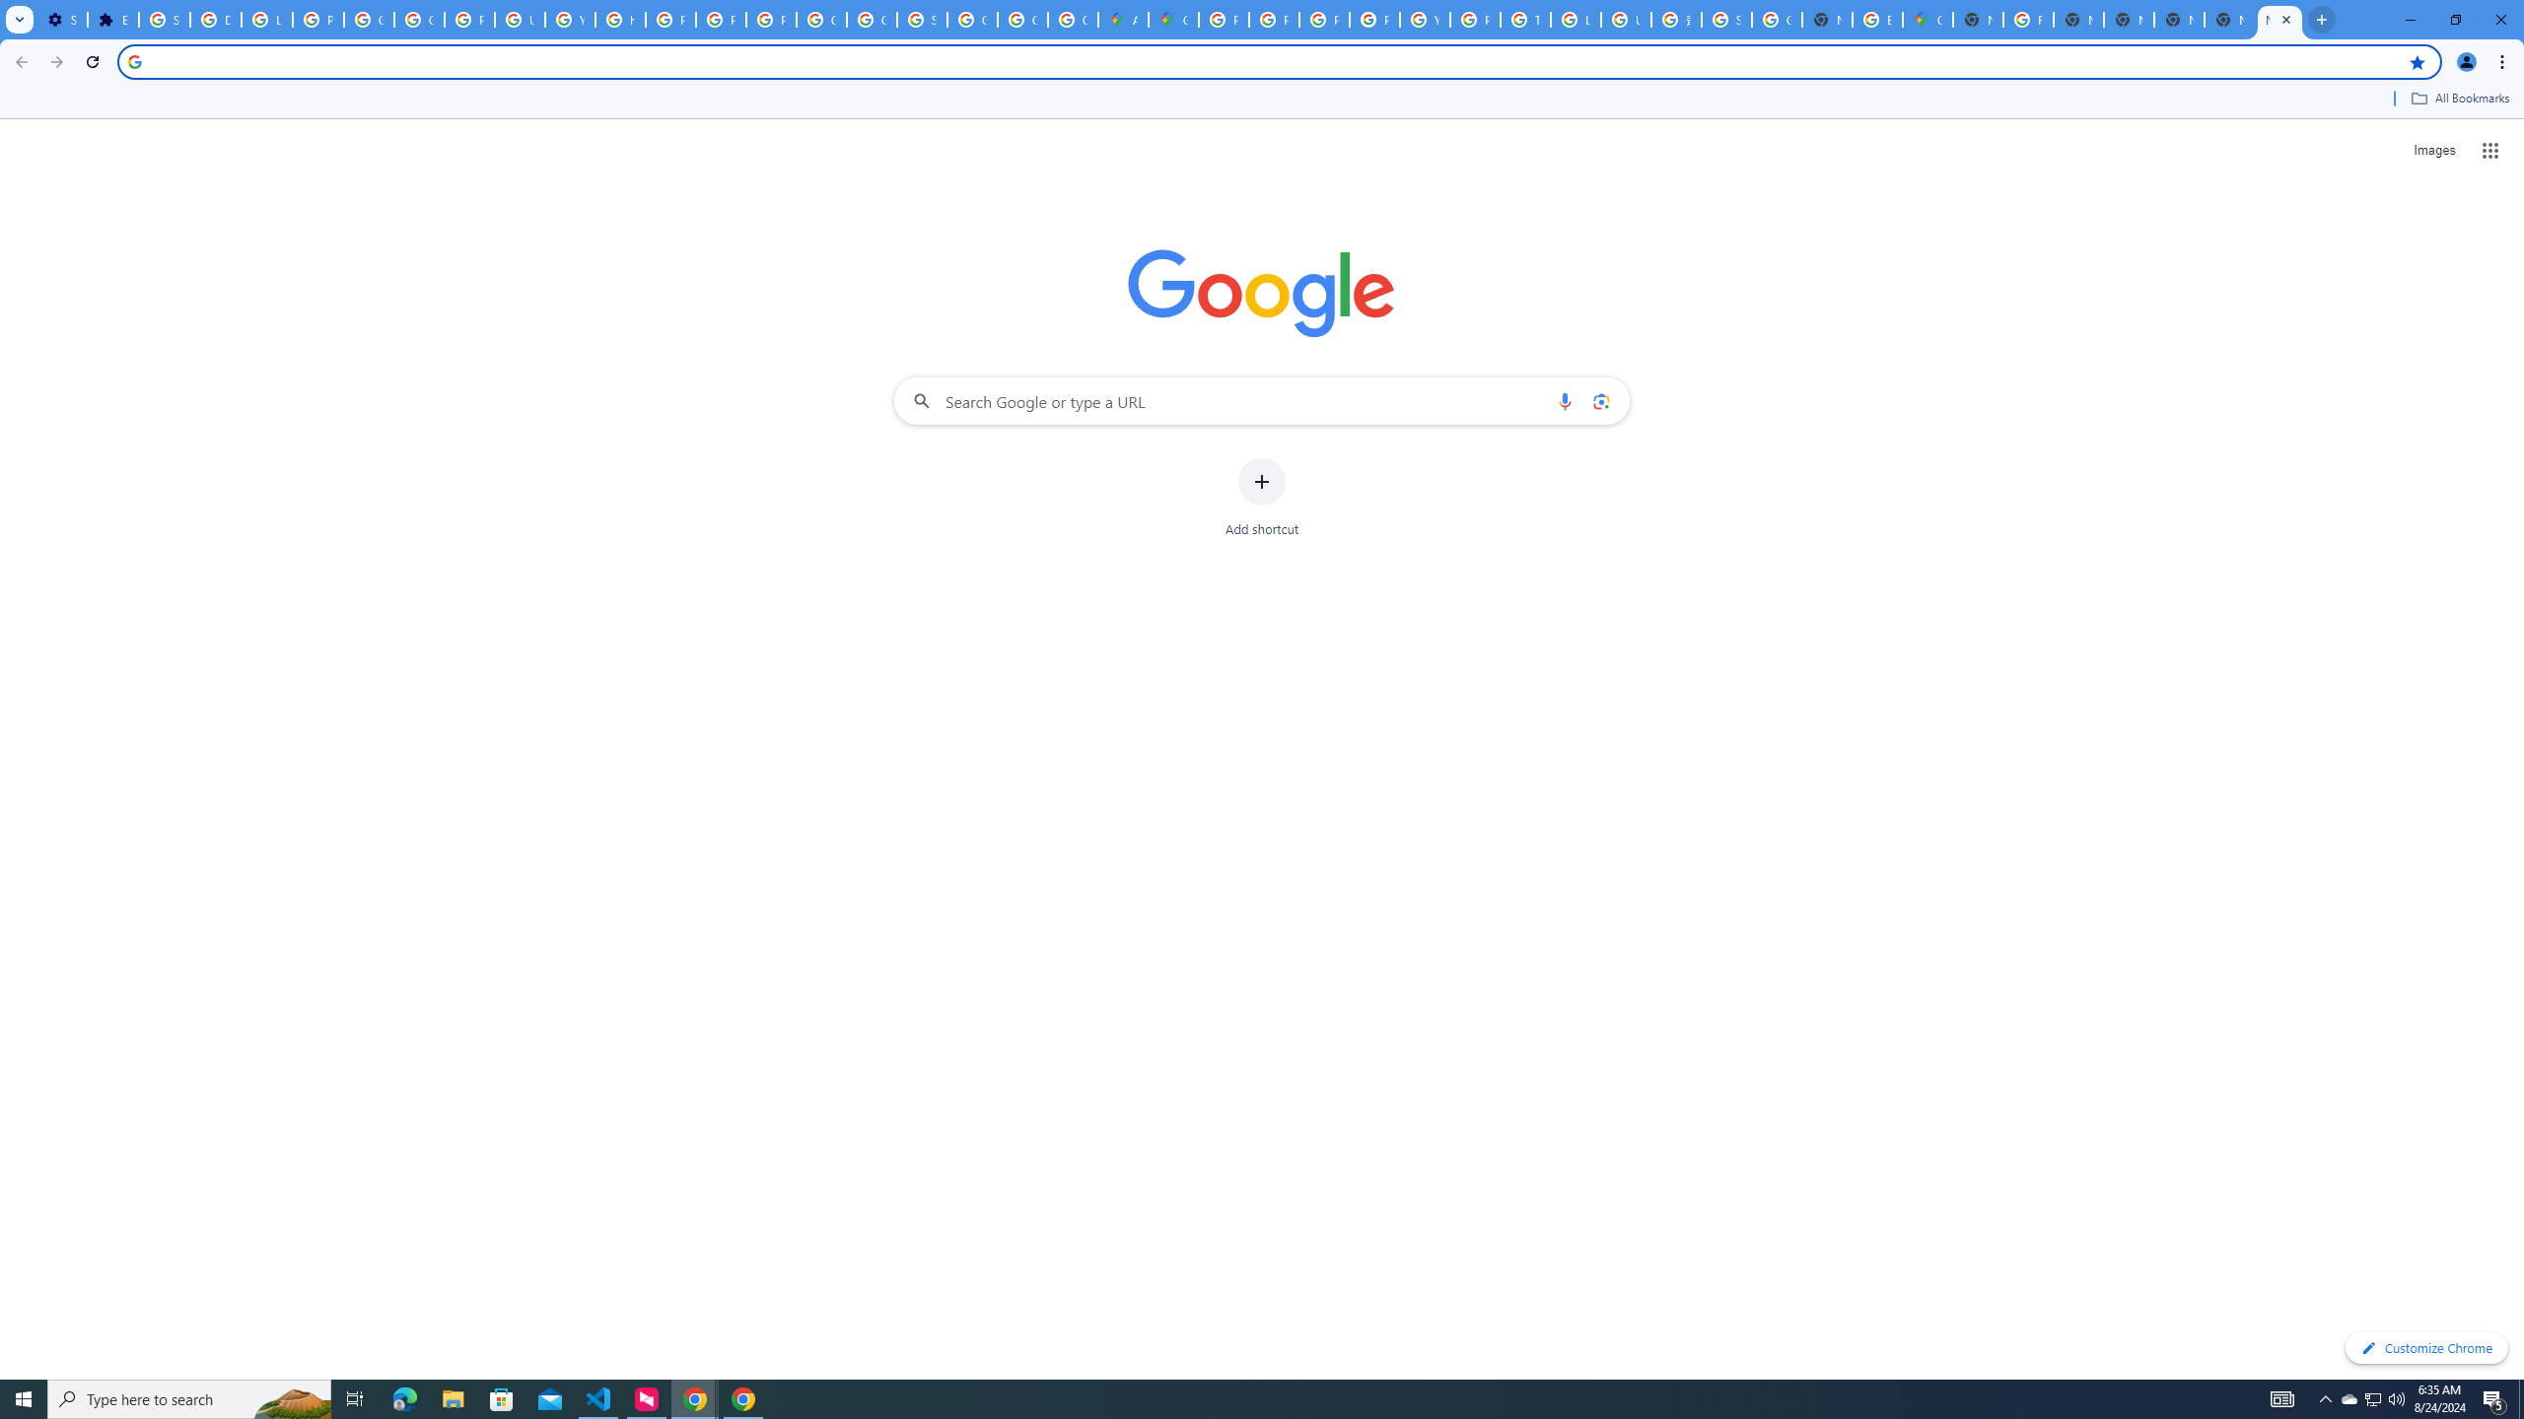 This screenshot has height=1419, width=2524. What do you see at coordinates (1175, 20) in the screenshot?
I see `Google Maps` at bounding box center [1175, 20].